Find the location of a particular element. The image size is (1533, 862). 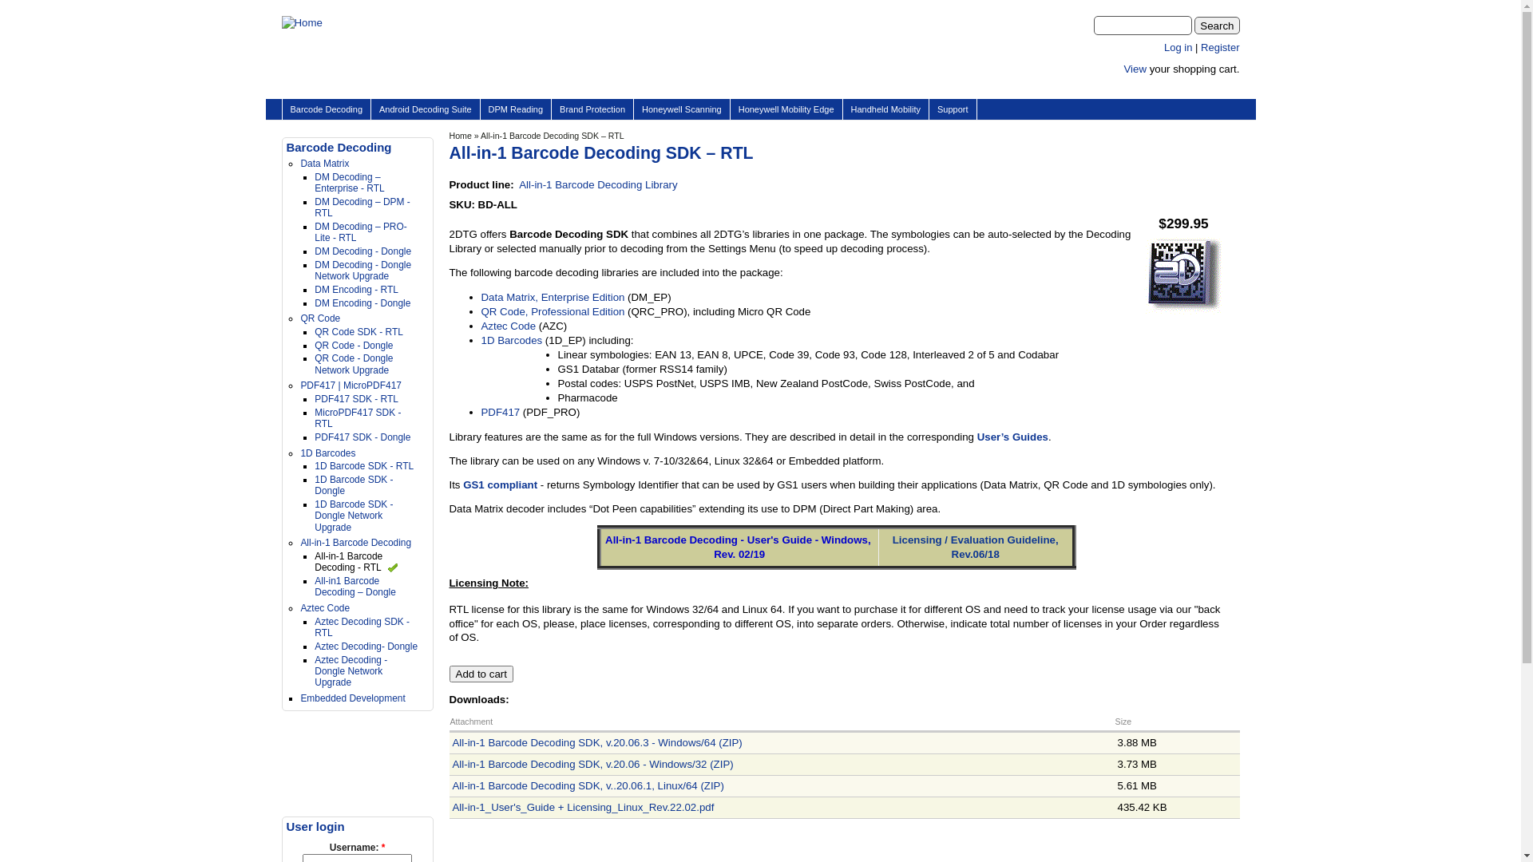

All-in-1 Barcode Decoding SDK is located at coordinates (1183, 311).